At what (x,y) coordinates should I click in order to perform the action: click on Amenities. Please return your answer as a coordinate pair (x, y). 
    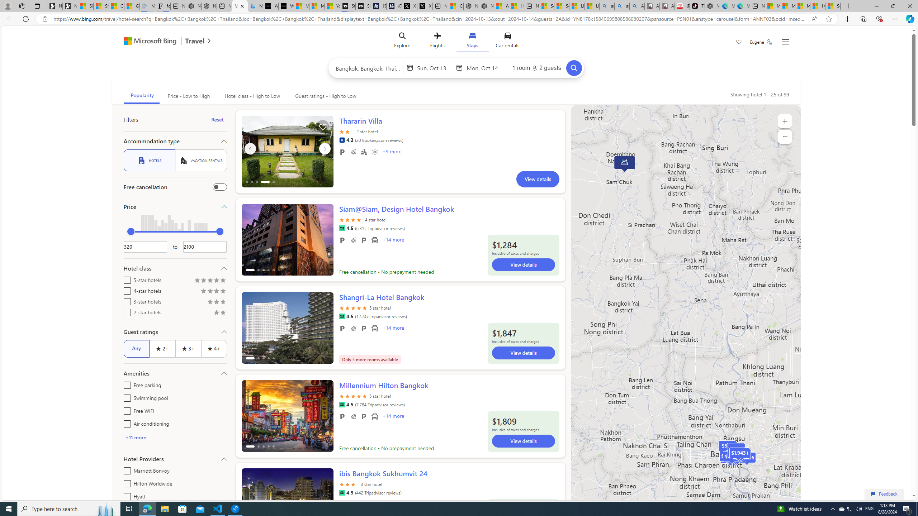
    Looking at the image, I should click on (175, 373).